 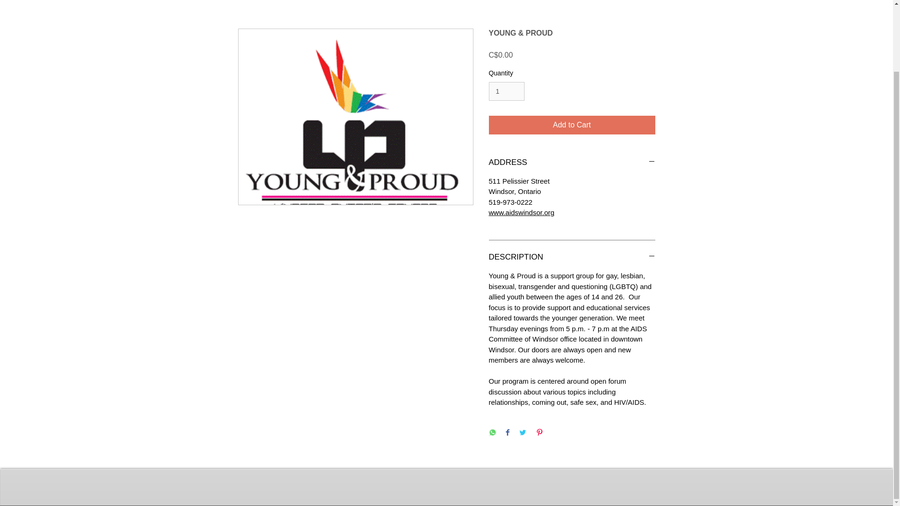 What do you see at coordinates (572, 125) in the screenshot?
I see `Add to Cart` at bounding box center [572, 125].